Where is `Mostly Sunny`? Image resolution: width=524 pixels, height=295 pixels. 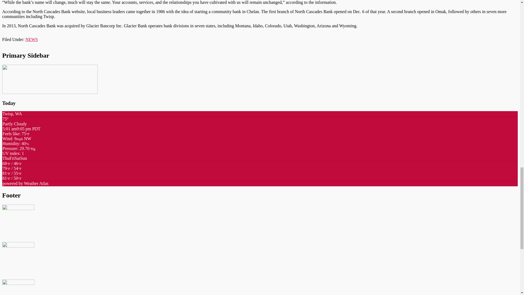
Mostly Sunny is located at coordinates (12, 171).